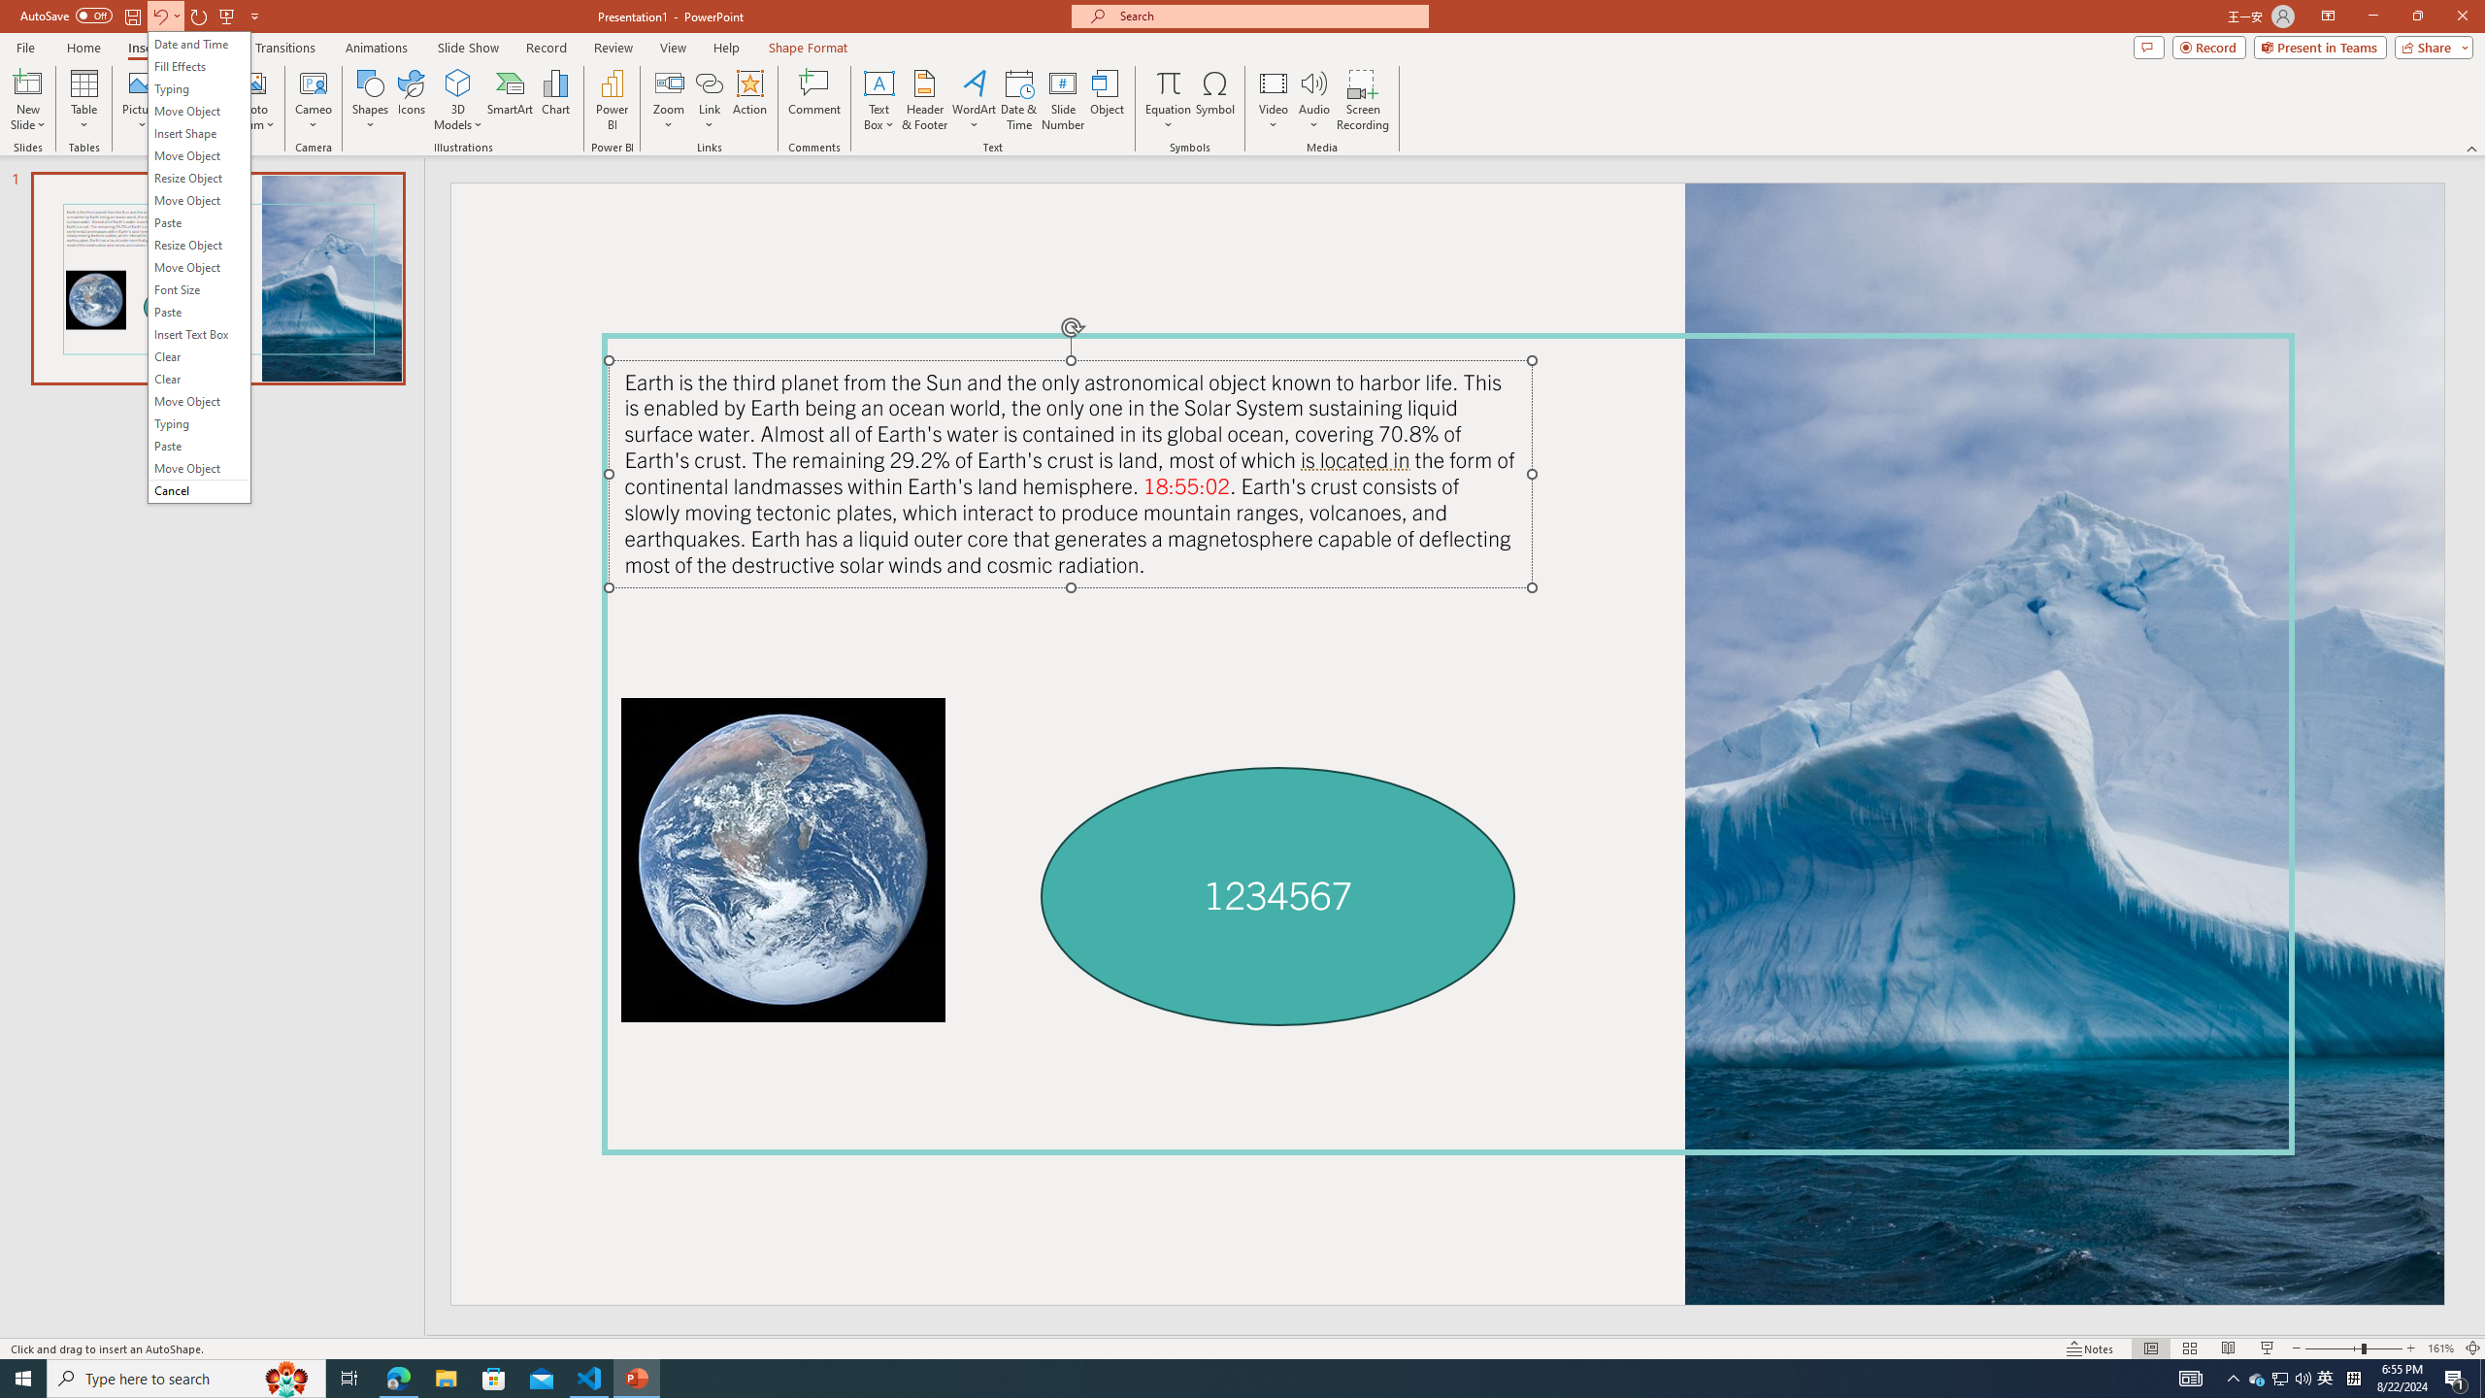 The width and height of the screenshot is (2485, 1398). What do you see at coordinates (2417, 17) in the screenshot?
I see `Restore Down` at bounding box center [2417, 17].